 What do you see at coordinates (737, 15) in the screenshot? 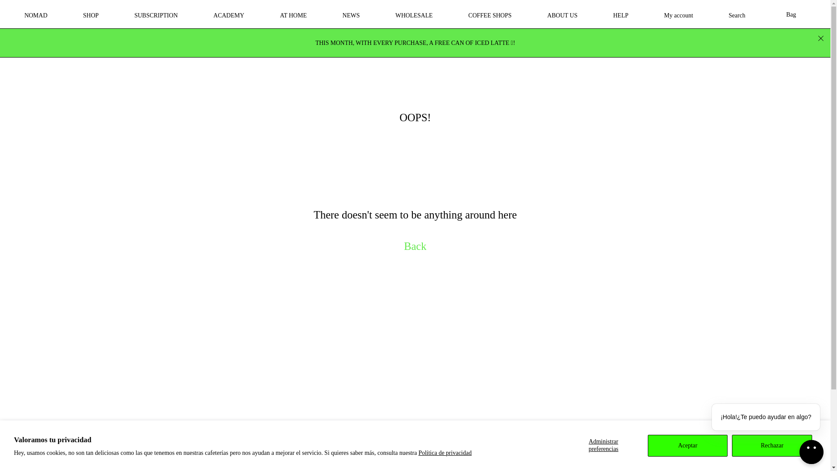
I see `Search` at bounding box center [737, 15].